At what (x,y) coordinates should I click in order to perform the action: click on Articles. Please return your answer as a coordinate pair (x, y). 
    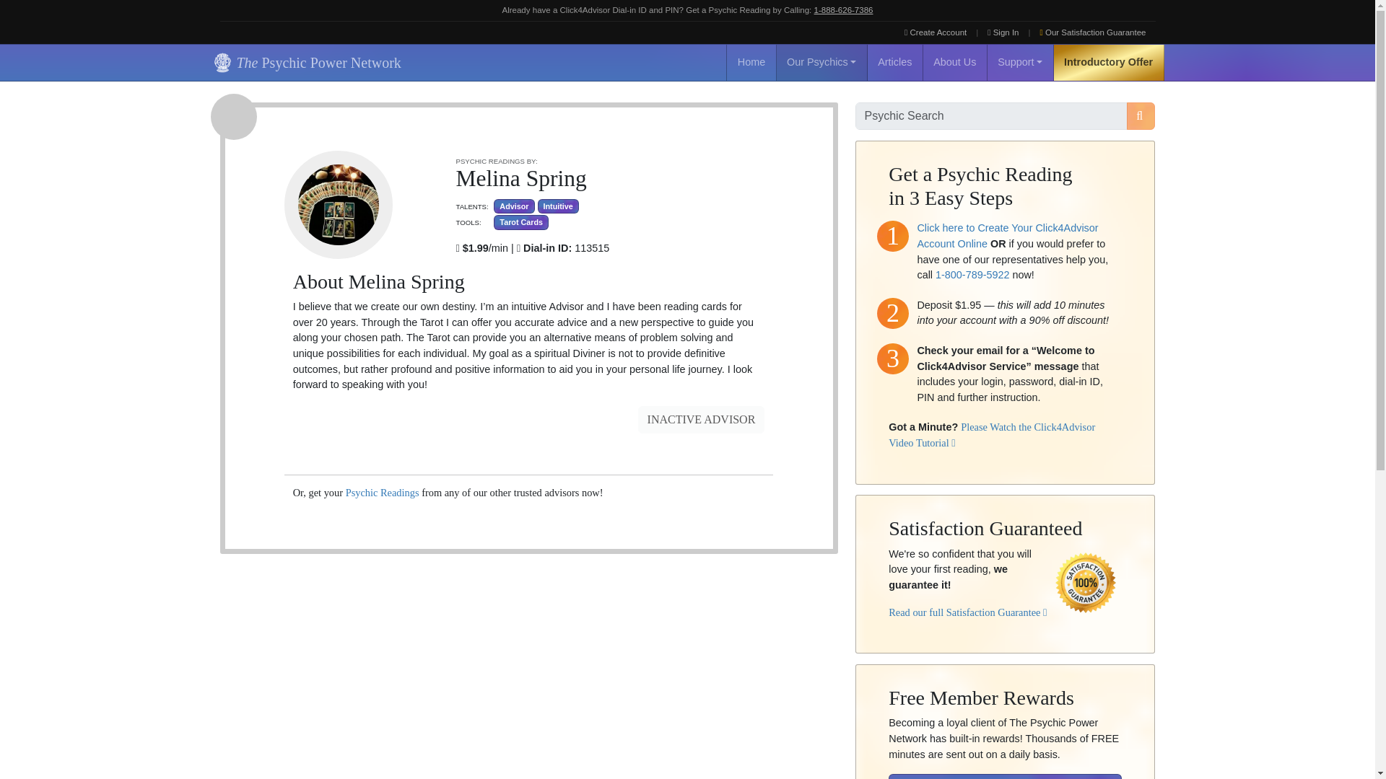
    Looking at the image, I should click on (895, 62).